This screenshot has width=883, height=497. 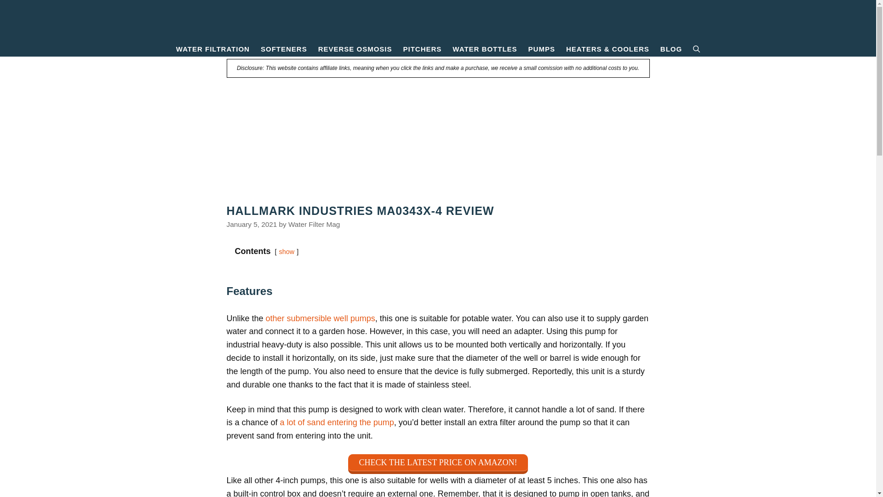 I want to click on CHECK THE LATEST PRICE ON AMAZON!, so click(x=438, y=464).